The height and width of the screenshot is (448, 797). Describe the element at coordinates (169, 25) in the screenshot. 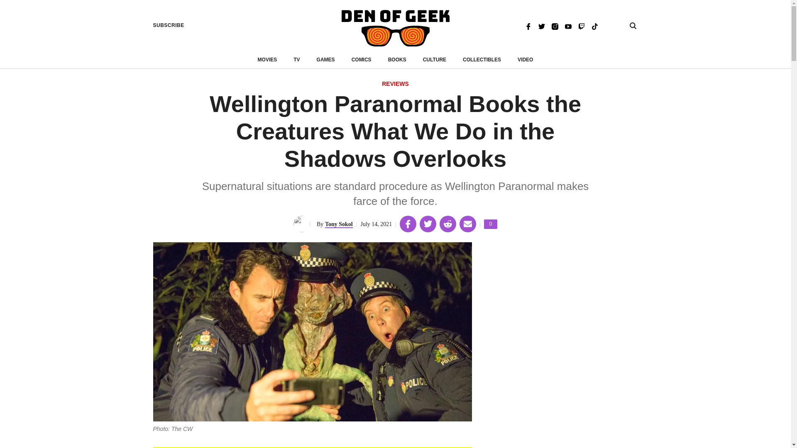

I see `Twitter` at that location.